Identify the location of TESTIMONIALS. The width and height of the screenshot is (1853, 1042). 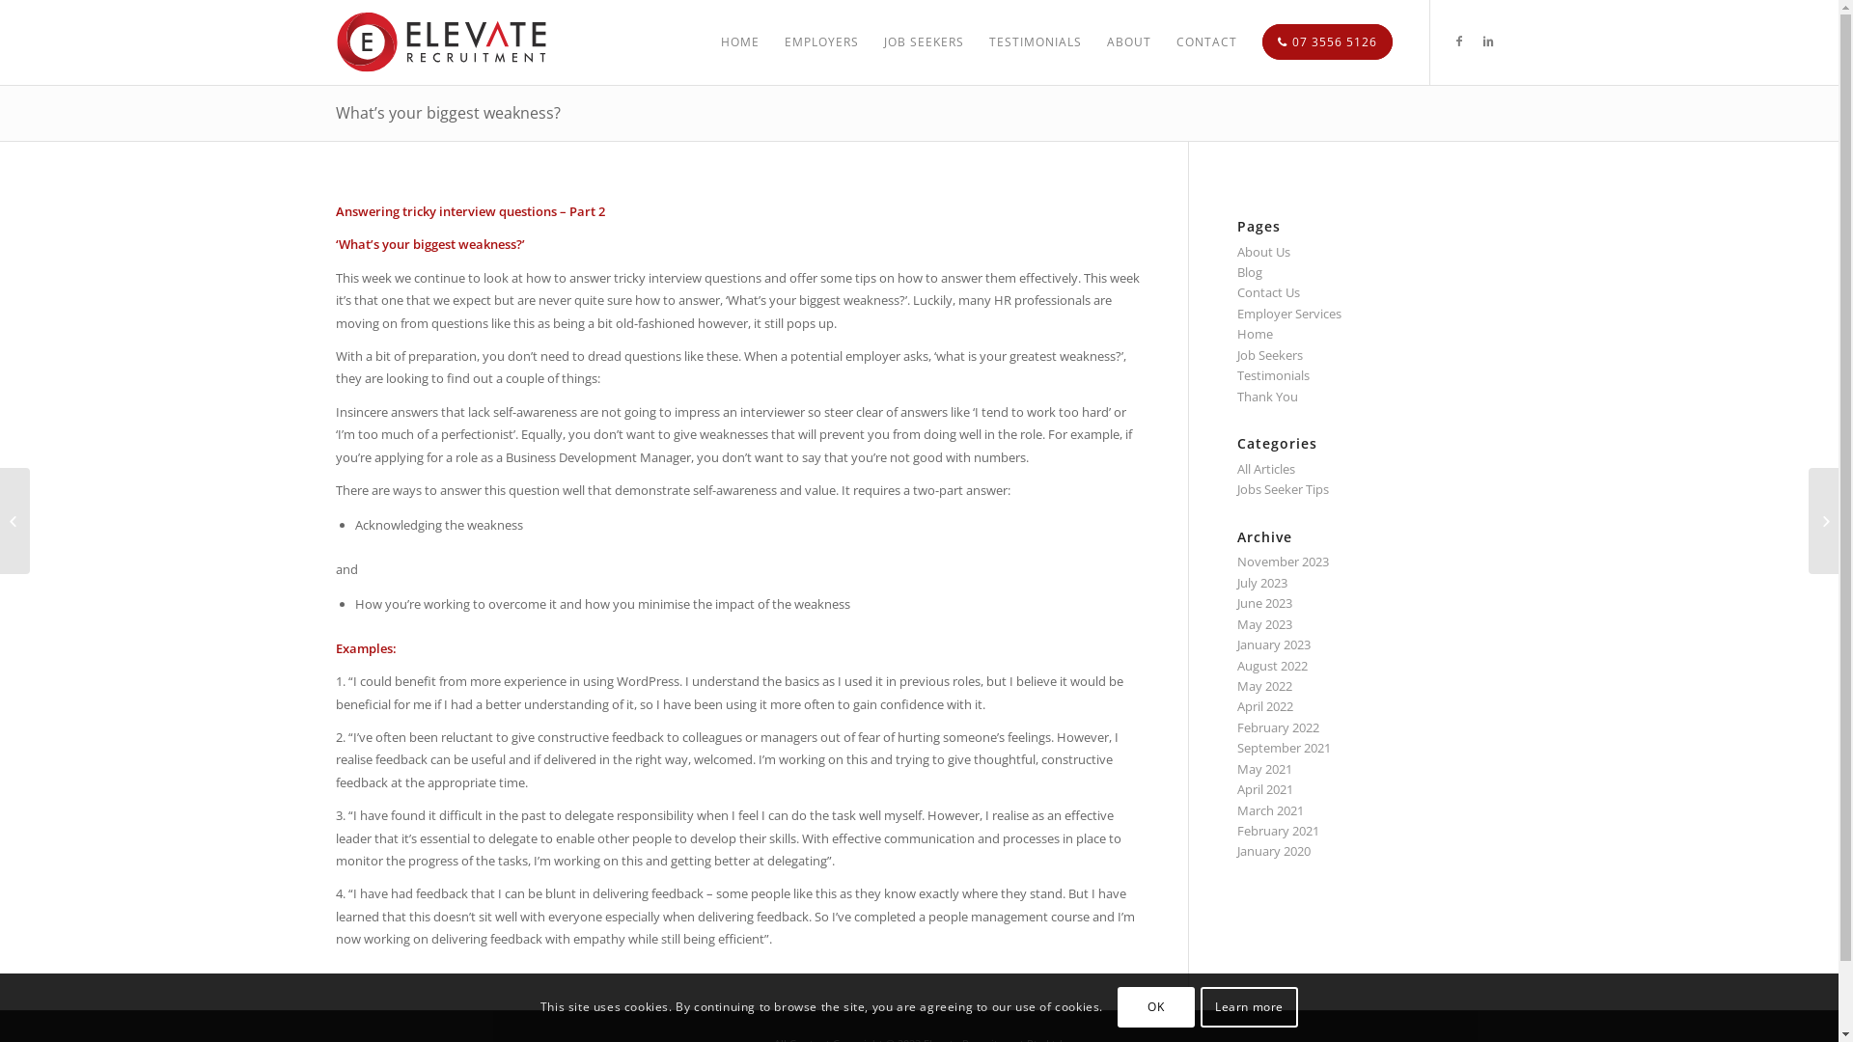
(1036, 42).